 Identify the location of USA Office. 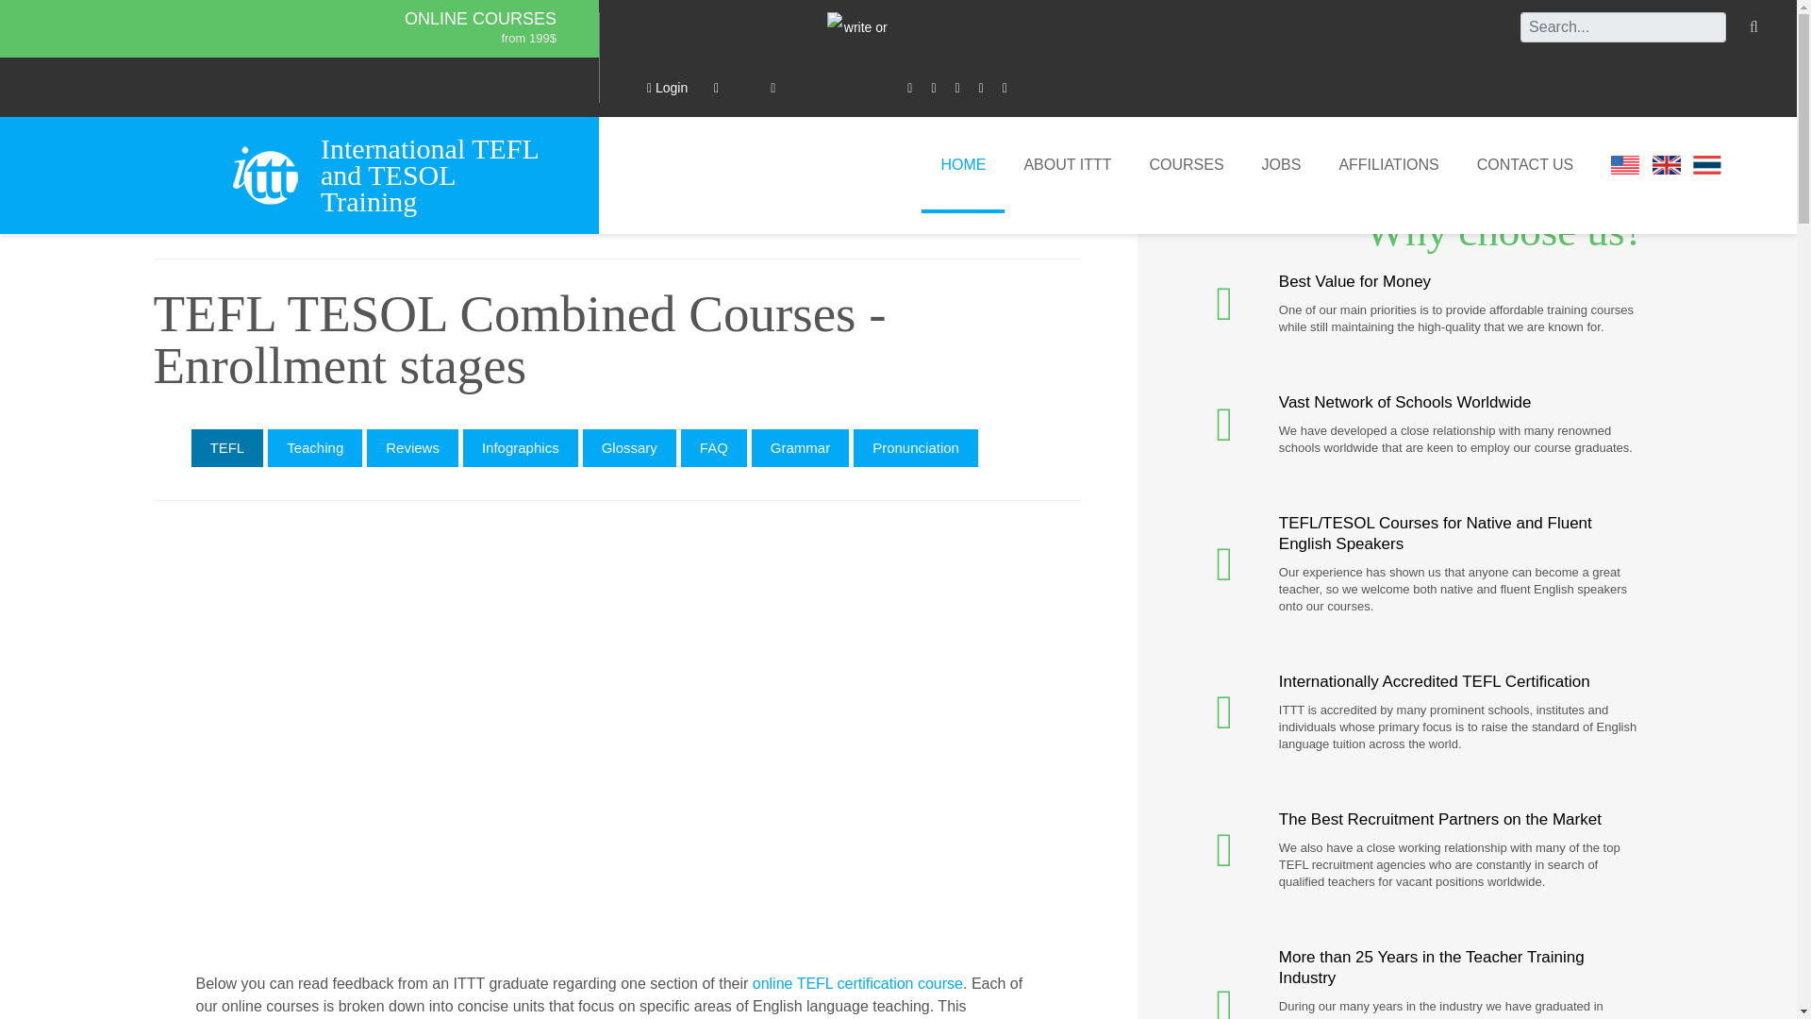
(1624, 164).